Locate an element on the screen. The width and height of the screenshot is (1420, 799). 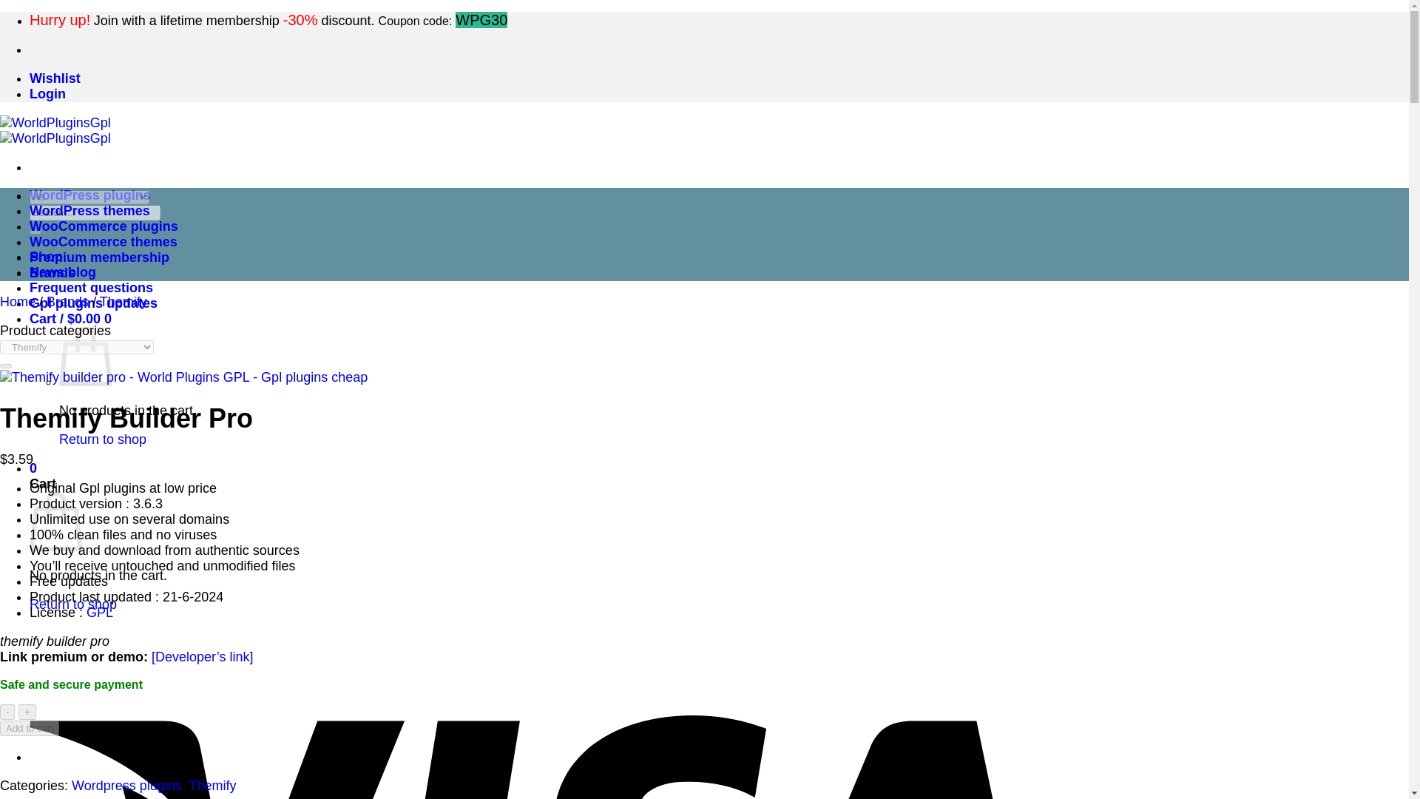
Premium membership is located at coordinates (99, 257).